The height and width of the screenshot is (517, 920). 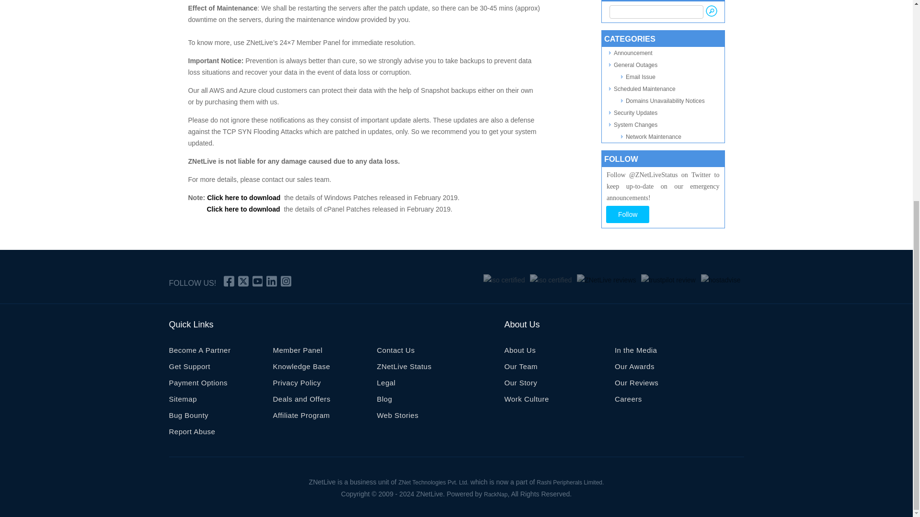 What do you see at coordinates (635, 65) in the screenshot?
I see `General Outages` at bounding box center [635, 65].